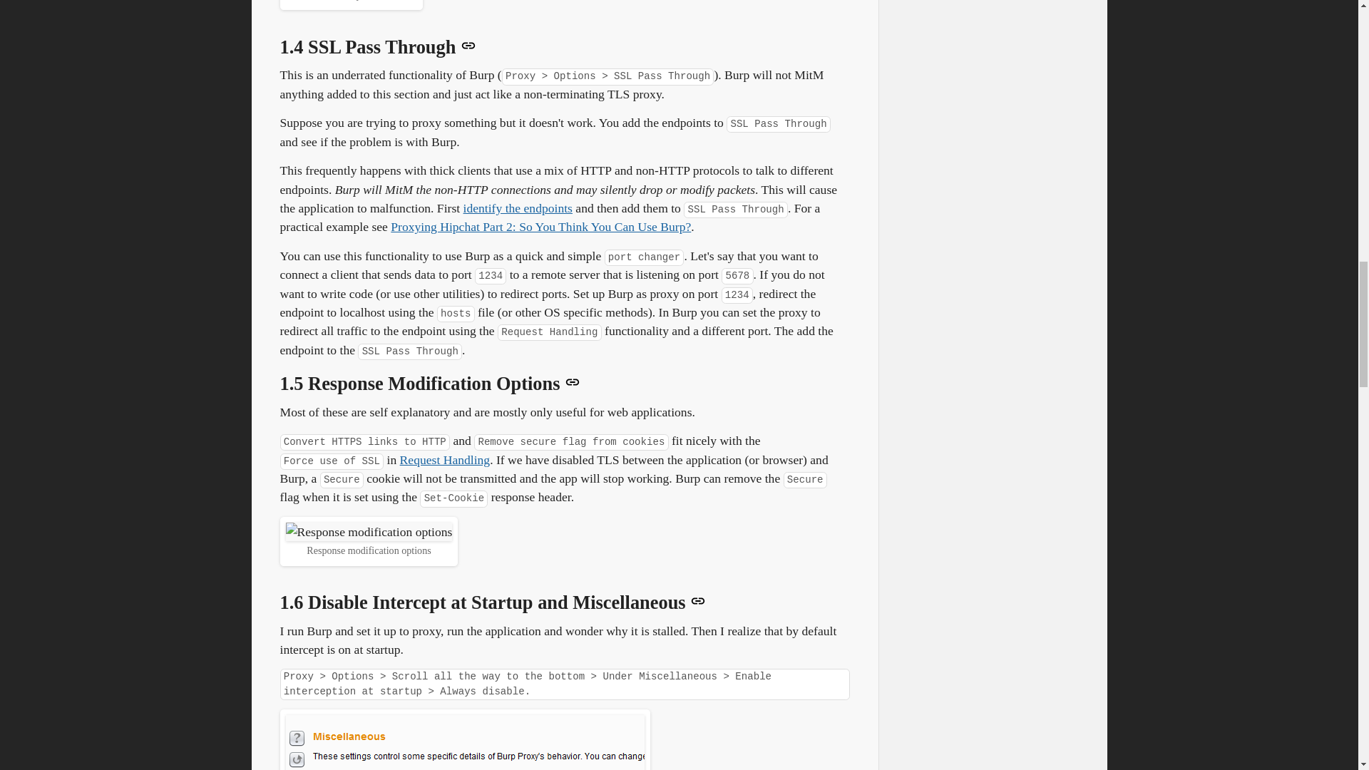  I want to click on Response modification options, so click(368, 532).